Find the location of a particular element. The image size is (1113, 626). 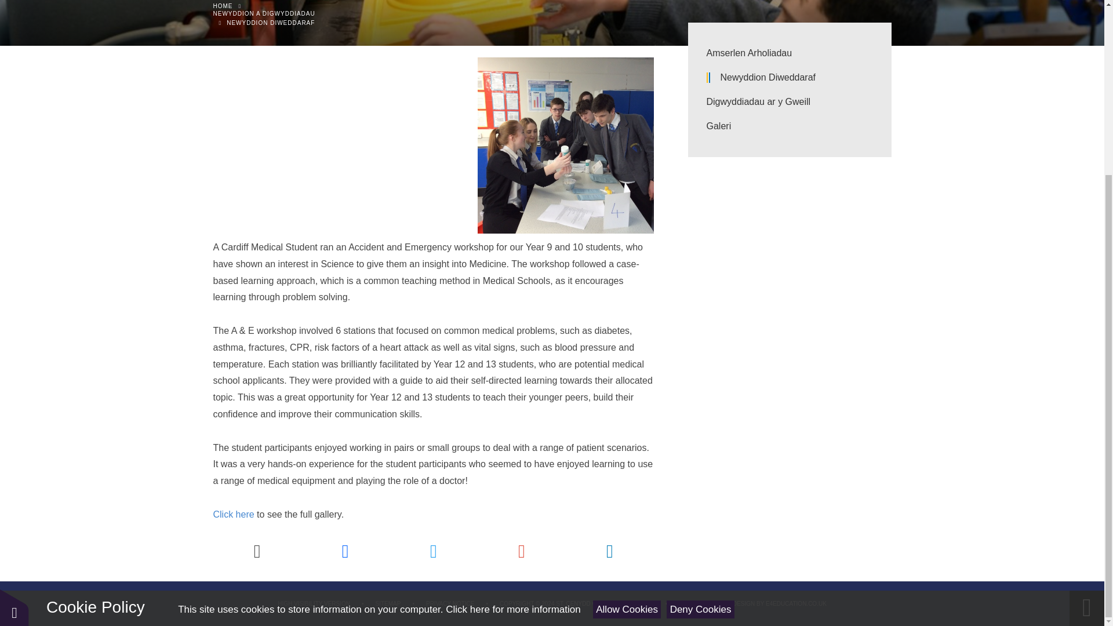

E4EDUCATION.CO.UK is located at coordinates (796, 603).